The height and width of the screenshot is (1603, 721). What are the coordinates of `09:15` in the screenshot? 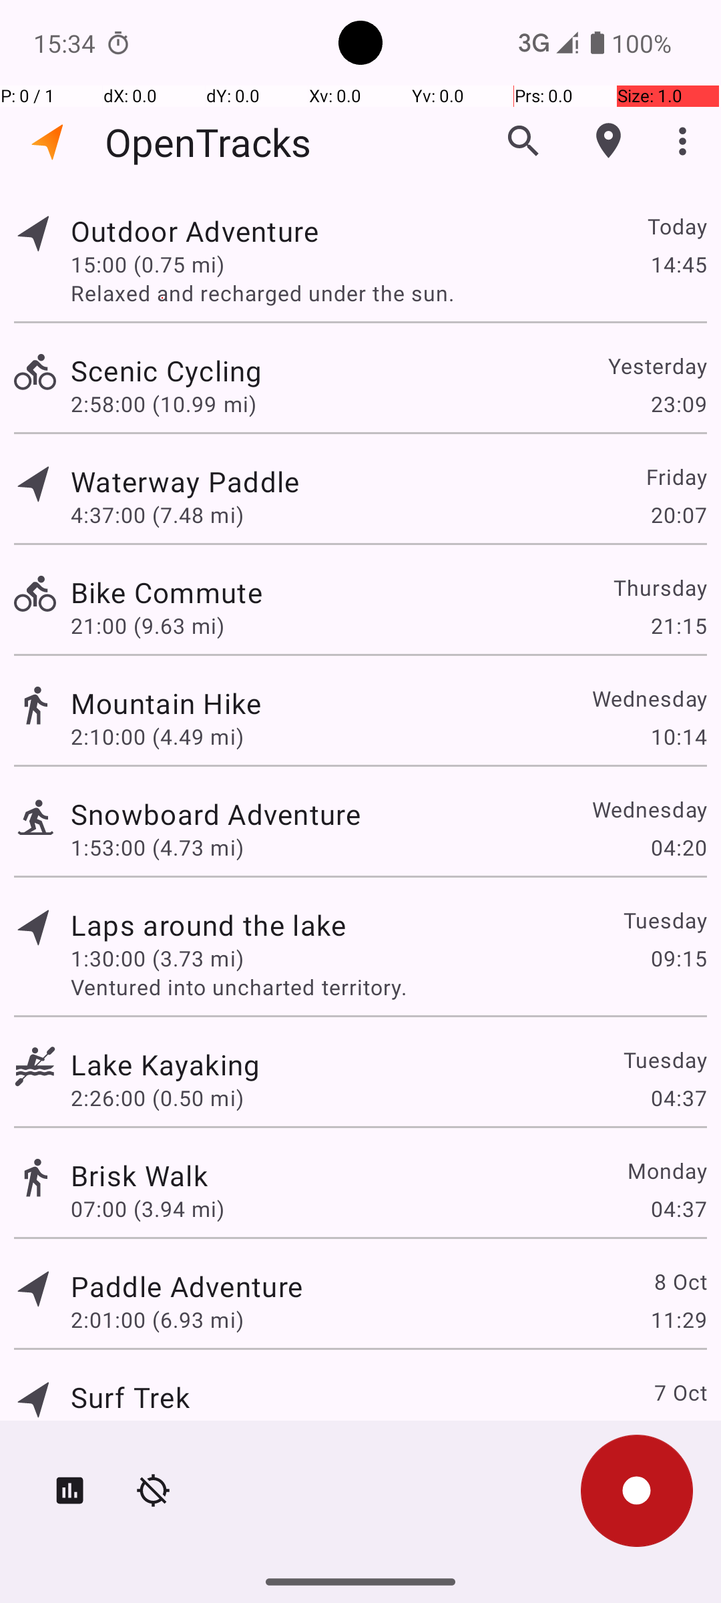 It's located at (678, 958).